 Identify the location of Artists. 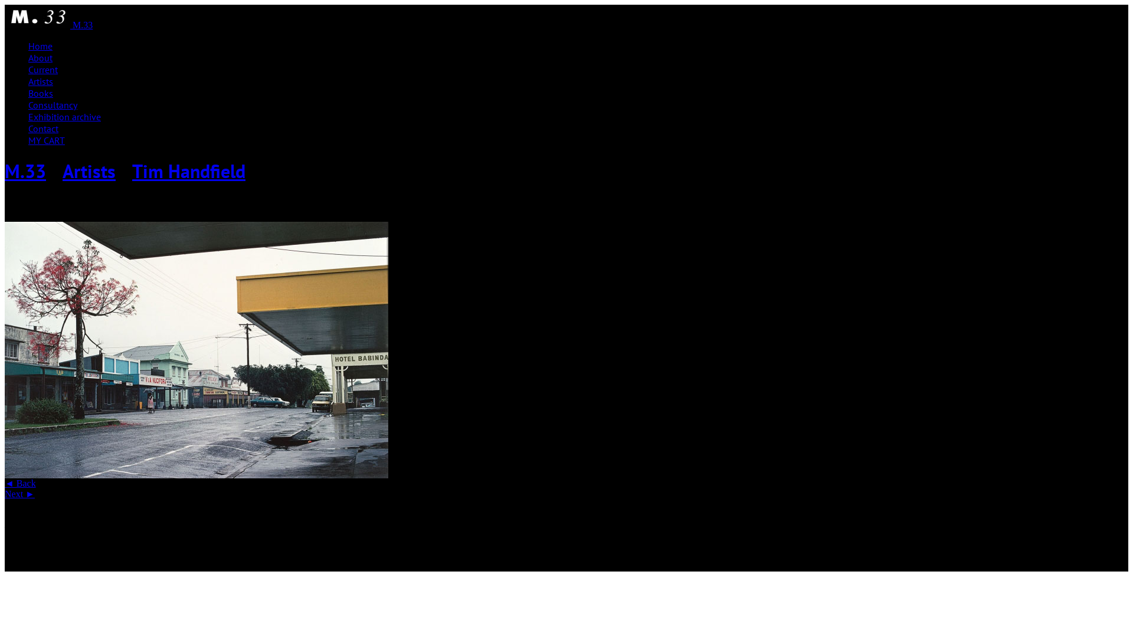
(89, 171).